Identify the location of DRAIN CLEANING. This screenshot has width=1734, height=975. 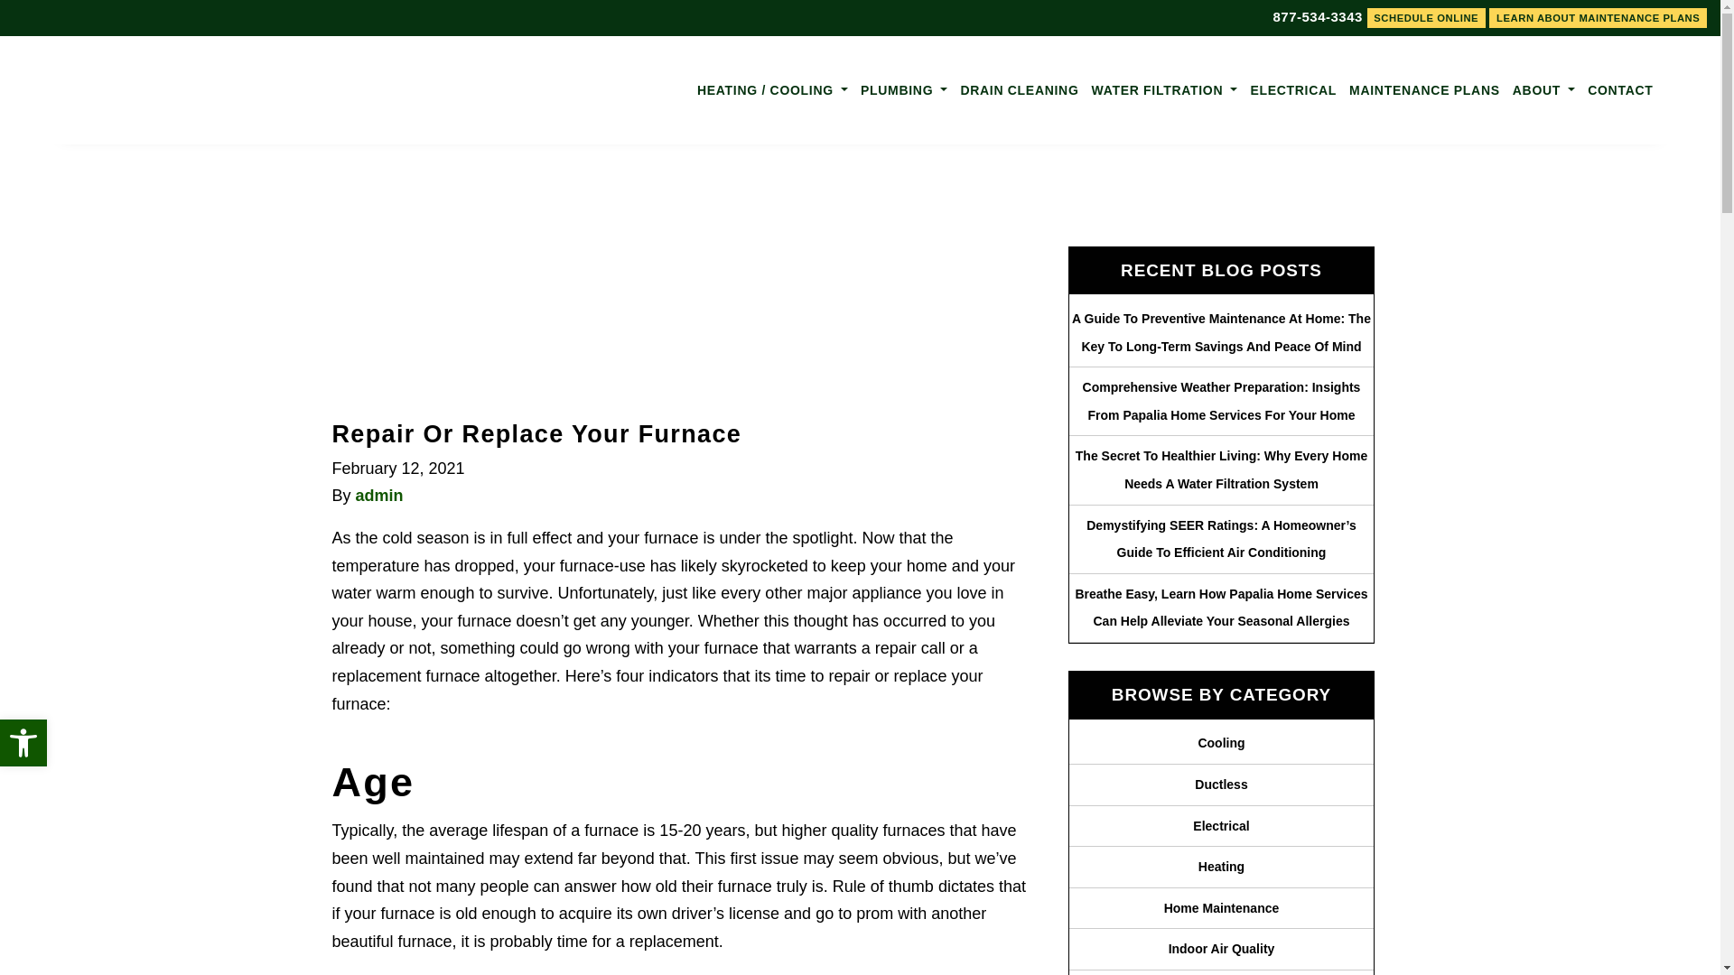
(1019, 90).